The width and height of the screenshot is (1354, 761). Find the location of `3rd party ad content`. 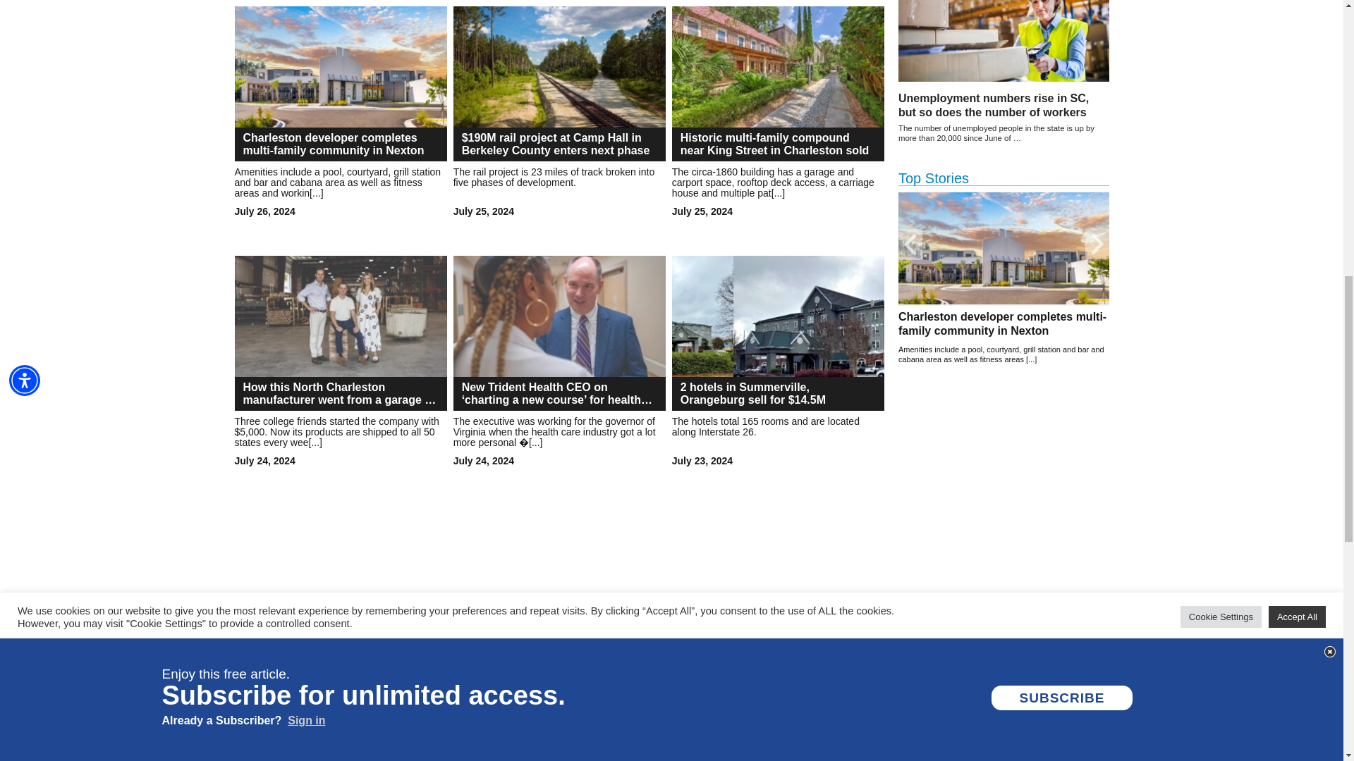

3rd party ad content is located at coordinates (1004, 490).